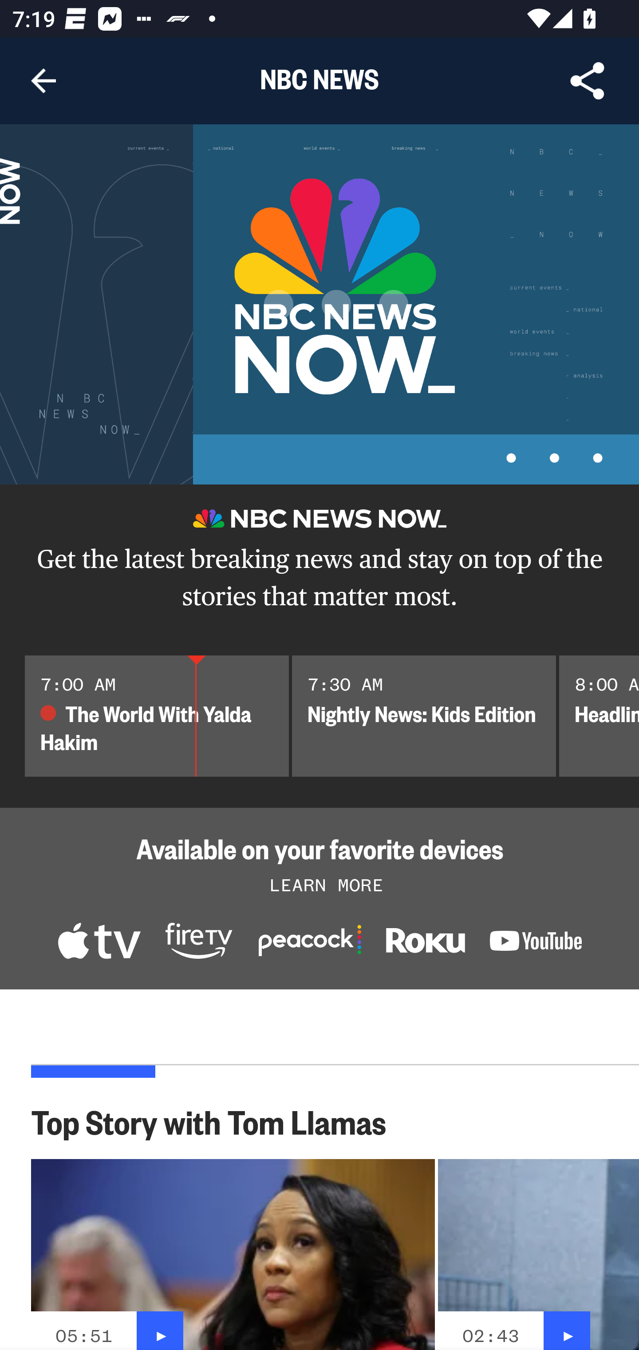  I want to click on 05:51, so click(83, 1336).